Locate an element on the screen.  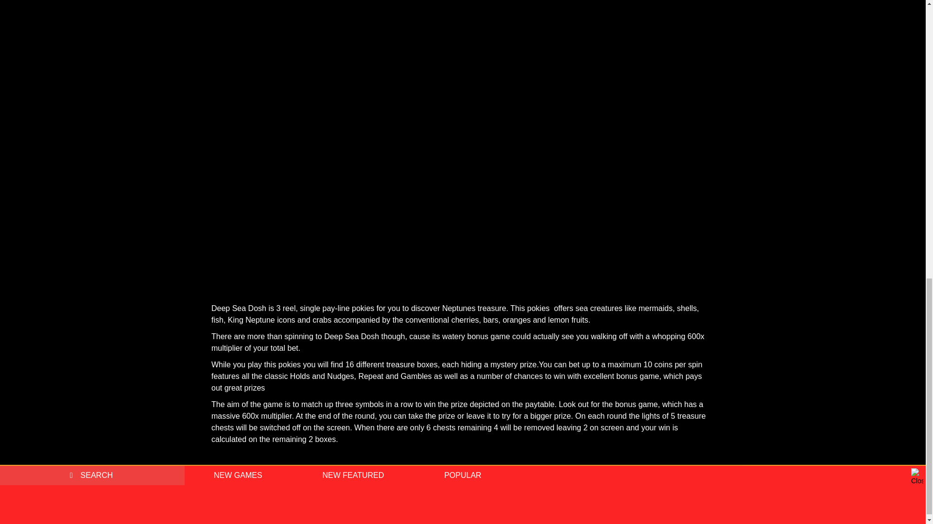
Contact Us is located at coordinates (569, 475).